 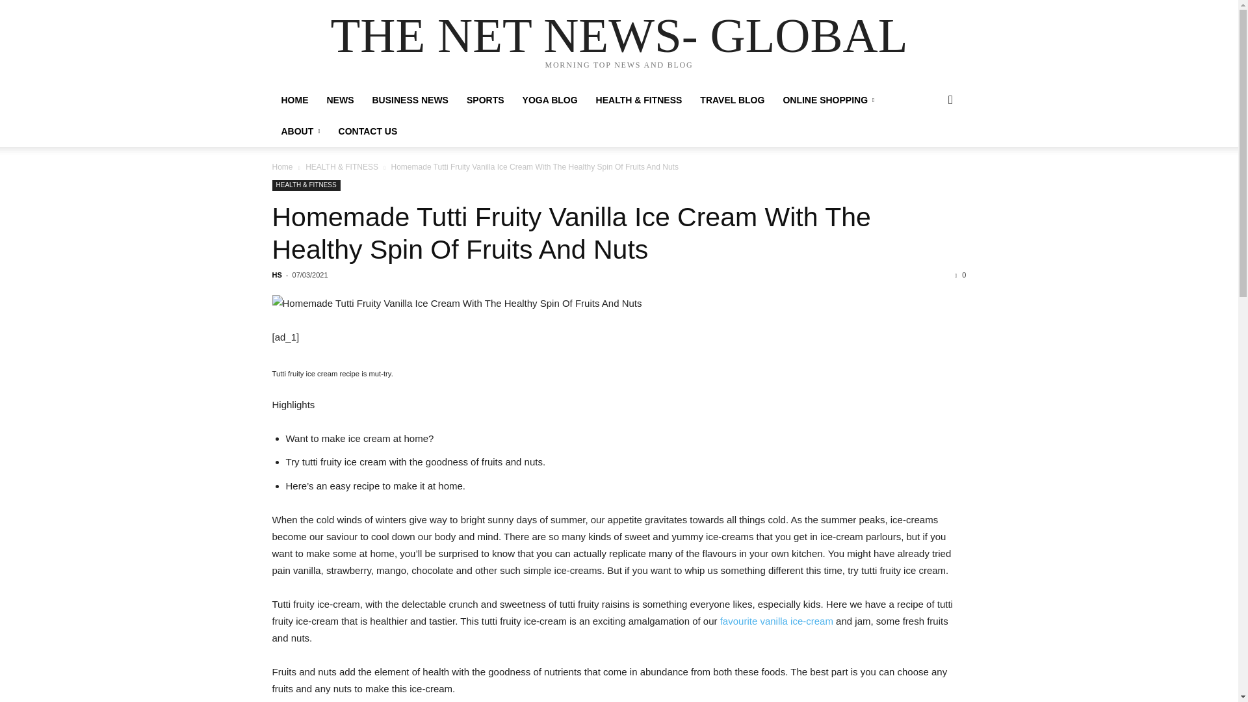 What do you see at coordinates (282, 166) in the screenshot?
I see `Home` at bounding box center [282, 166].